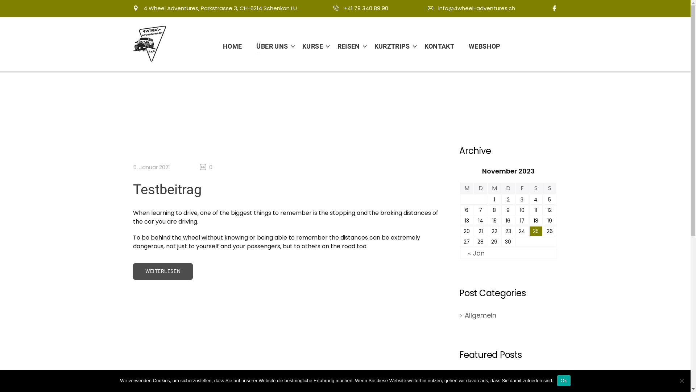 Image resolution: width=696 pixels, height=392 pixels. I want to click on No, so click(681, 381).